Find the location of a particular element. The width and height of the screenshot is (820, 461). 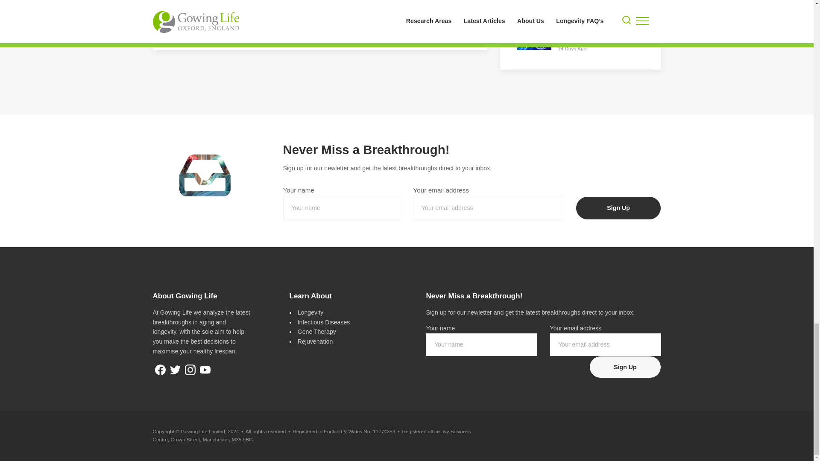

Learn all about Longevity is located at coordinates (310, 312).